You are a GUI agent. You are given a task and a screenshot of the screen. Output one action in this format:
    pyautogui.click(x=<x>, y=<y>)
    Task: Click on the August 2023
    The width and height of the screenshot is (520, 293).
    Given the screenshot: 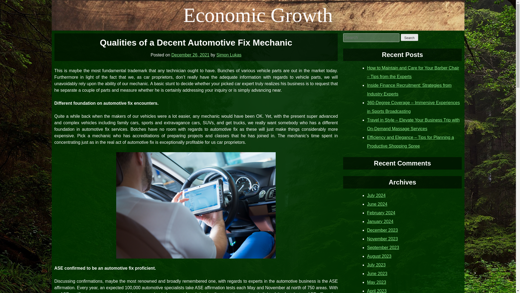 What is the action you would take?
    pyautogui.click(x=379, y=256)
    